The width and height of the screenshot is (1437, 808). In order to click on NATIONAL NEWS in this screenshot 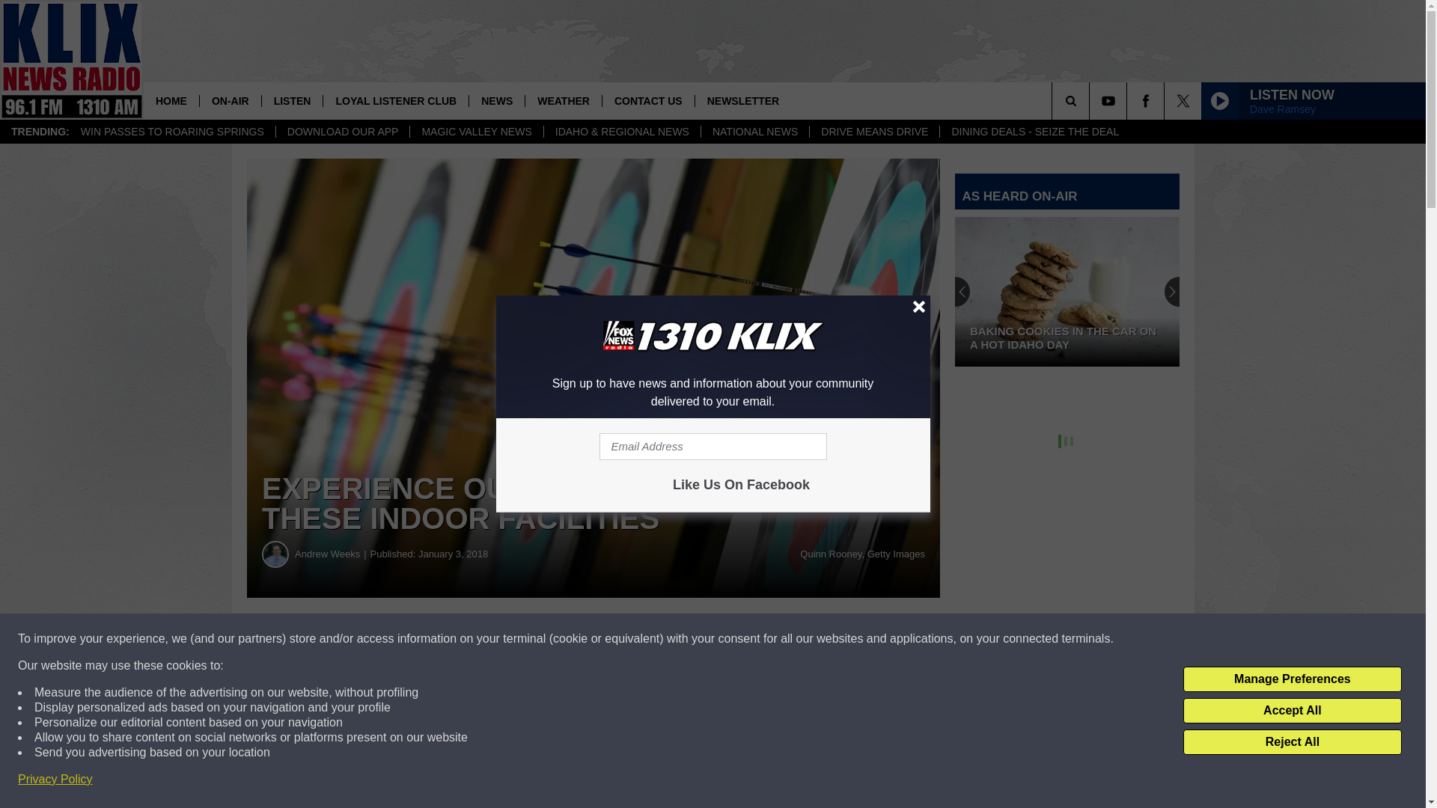, I will do `click(754, 132)`.